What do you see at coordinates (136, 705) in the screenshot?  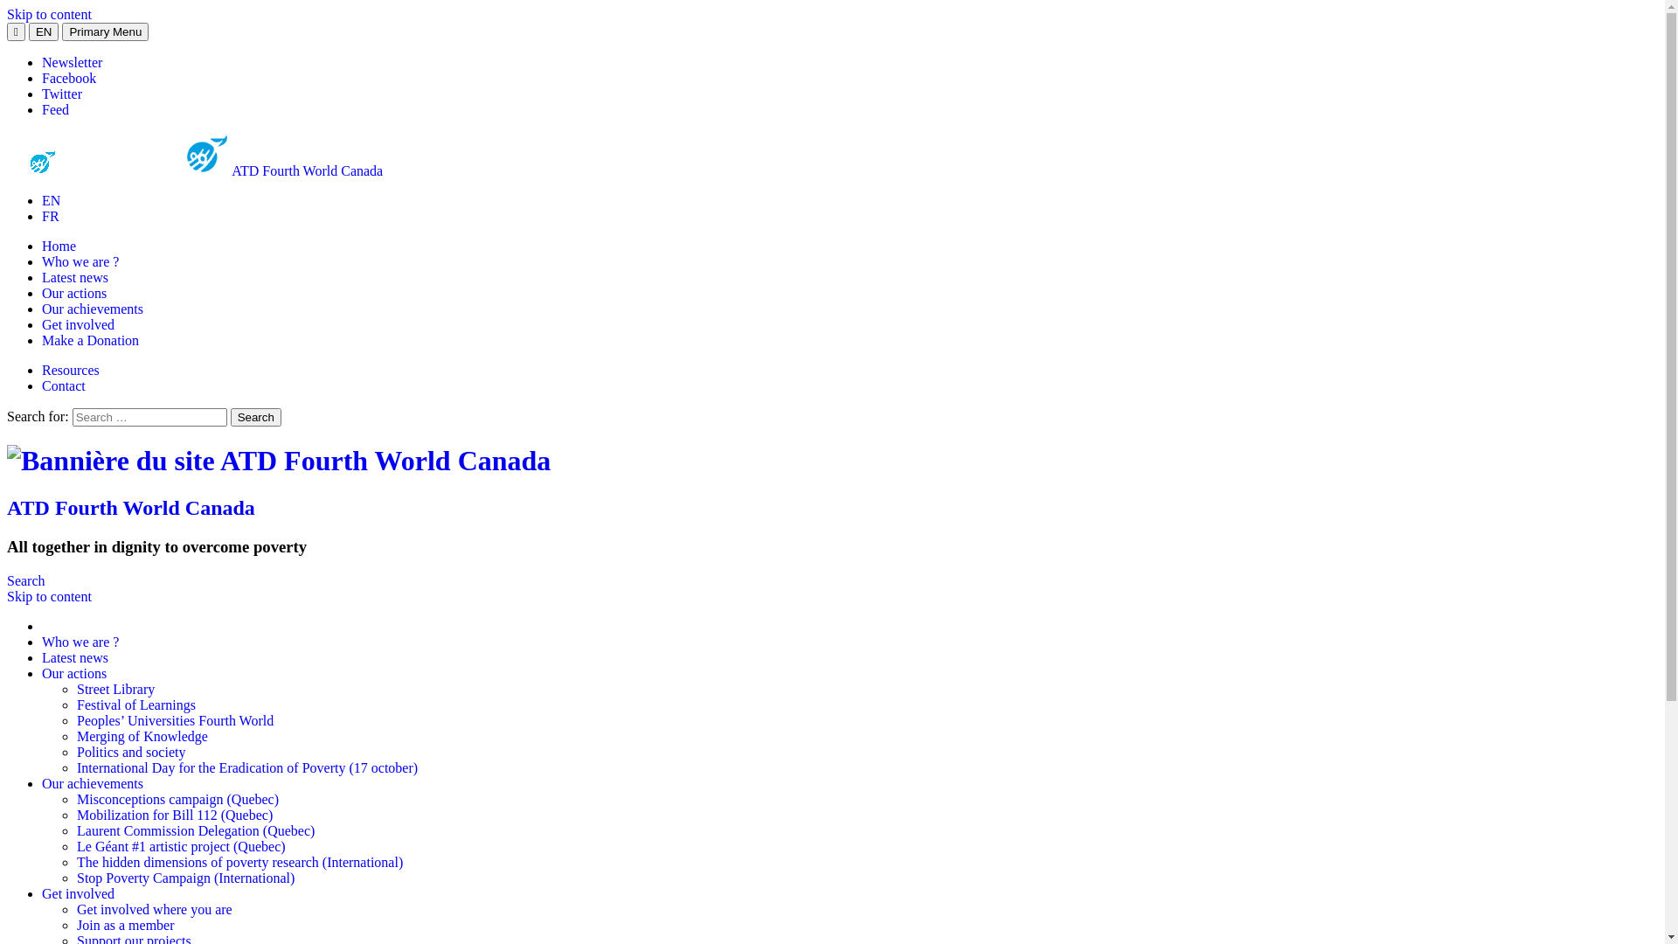 I see `Festival of Learnings` at bounding box center [136, 705].